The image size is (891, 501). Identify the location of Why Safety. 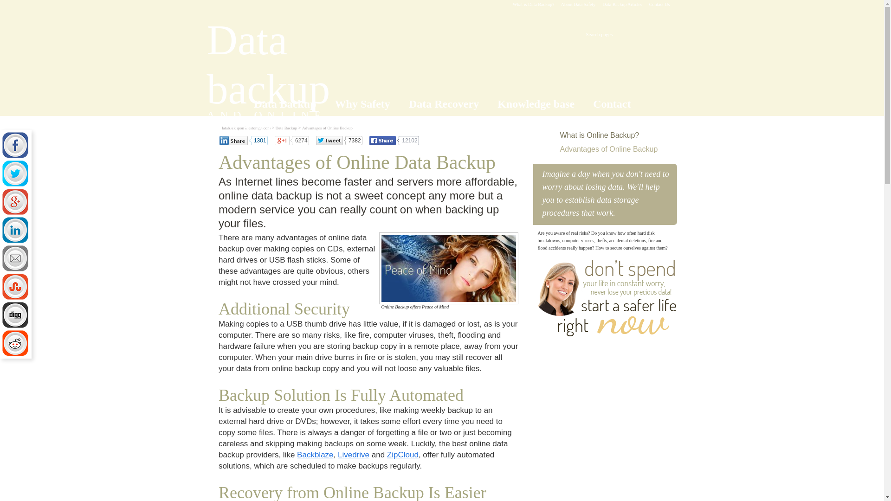
(327, 128).